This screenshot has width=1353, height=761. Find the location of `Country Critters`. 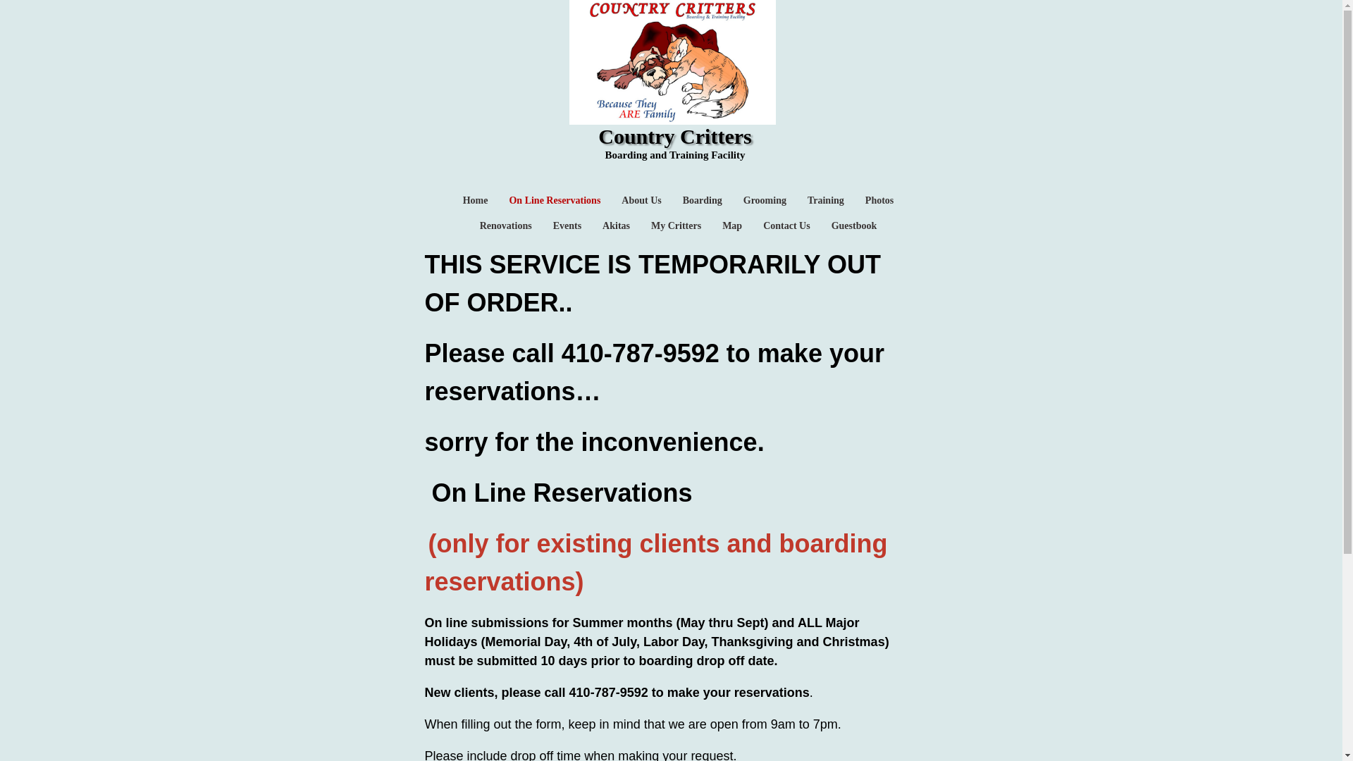

Country Critters is located at coordinates (674, 137).